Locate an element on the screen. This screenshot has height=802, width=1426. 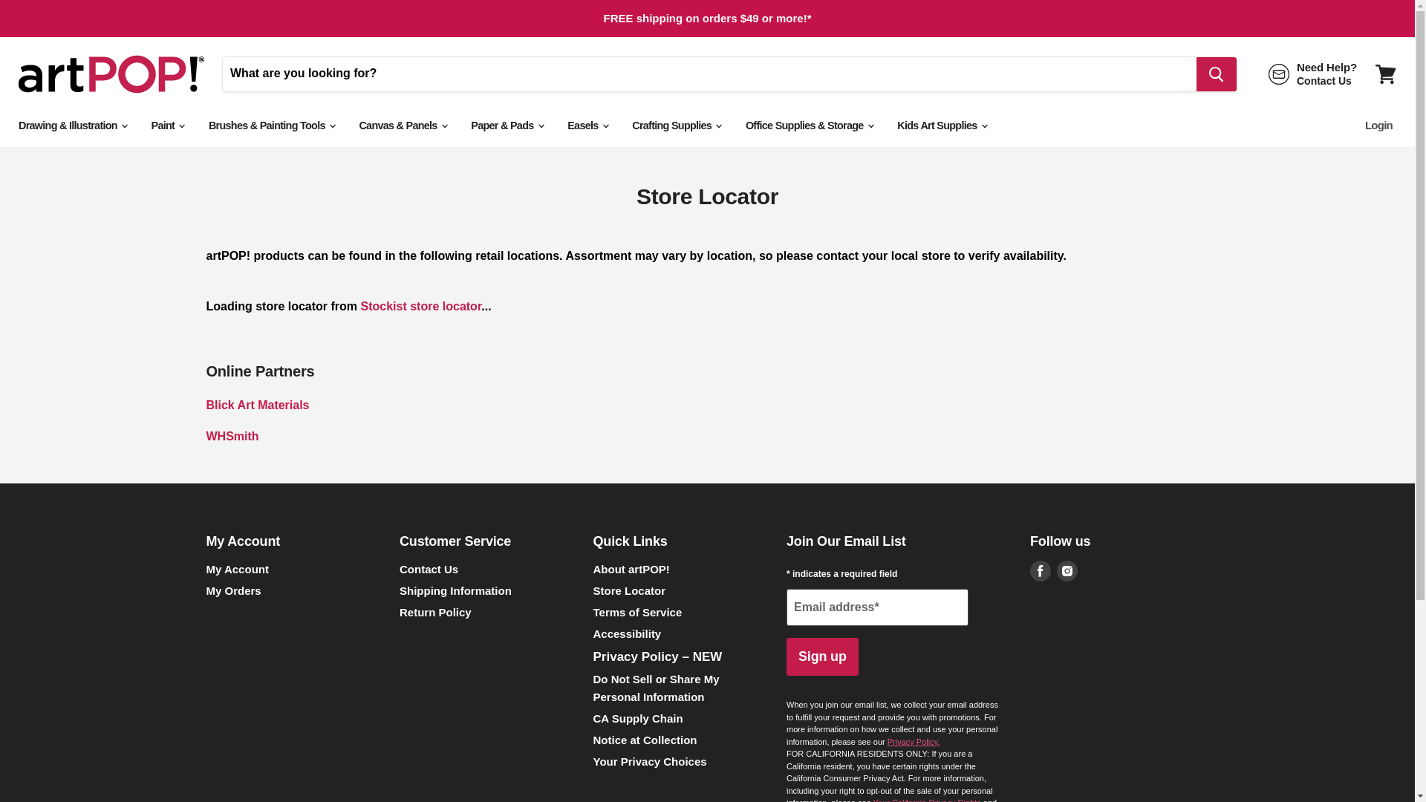
View cart is located at coordinates (1385, 73).